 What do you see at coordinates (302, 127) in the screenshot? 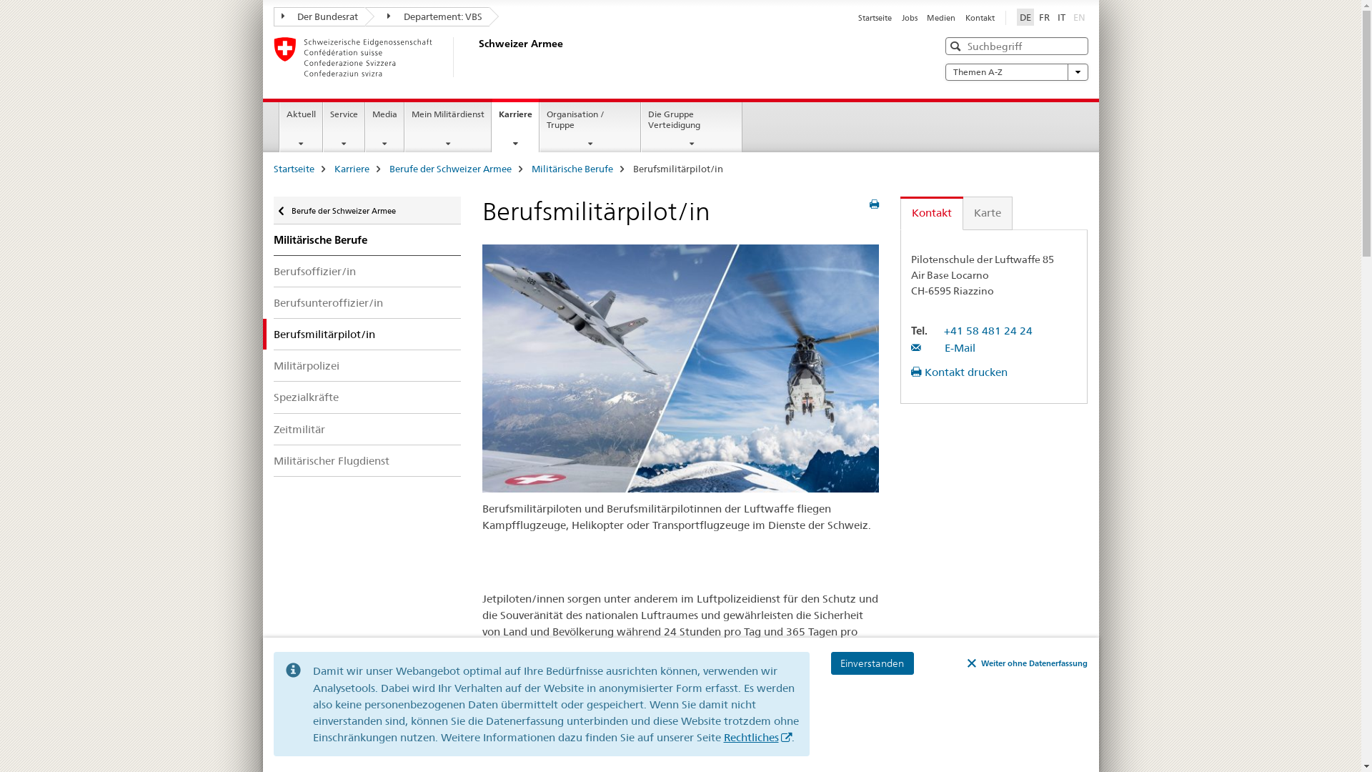
I see `Aktuell` at bounding box center [302, 127].